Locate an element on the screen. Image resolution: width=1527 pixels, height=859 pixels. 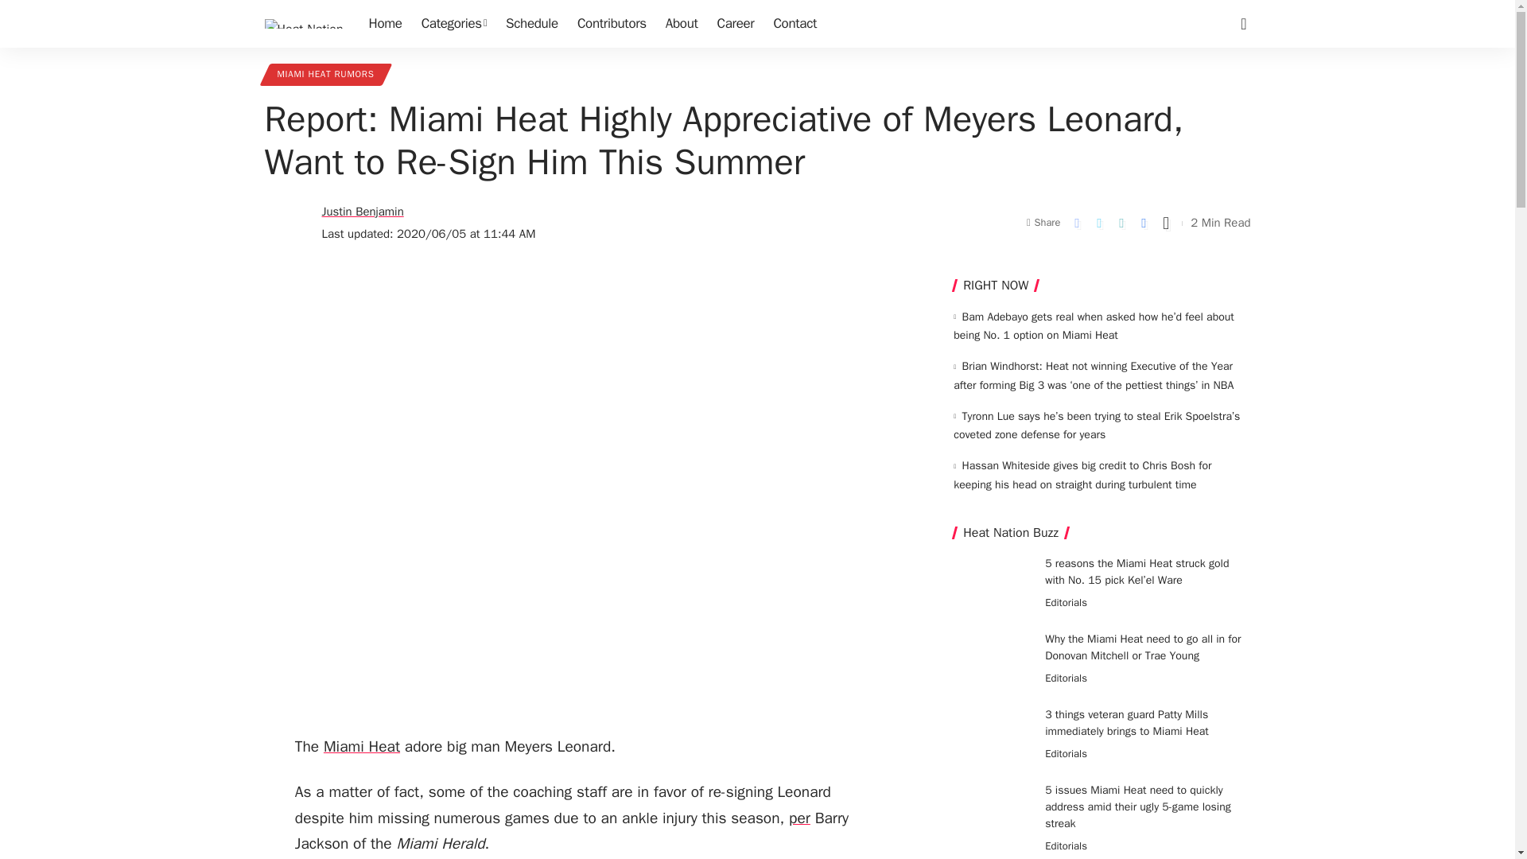
Career is located at coordinates (736, 24).